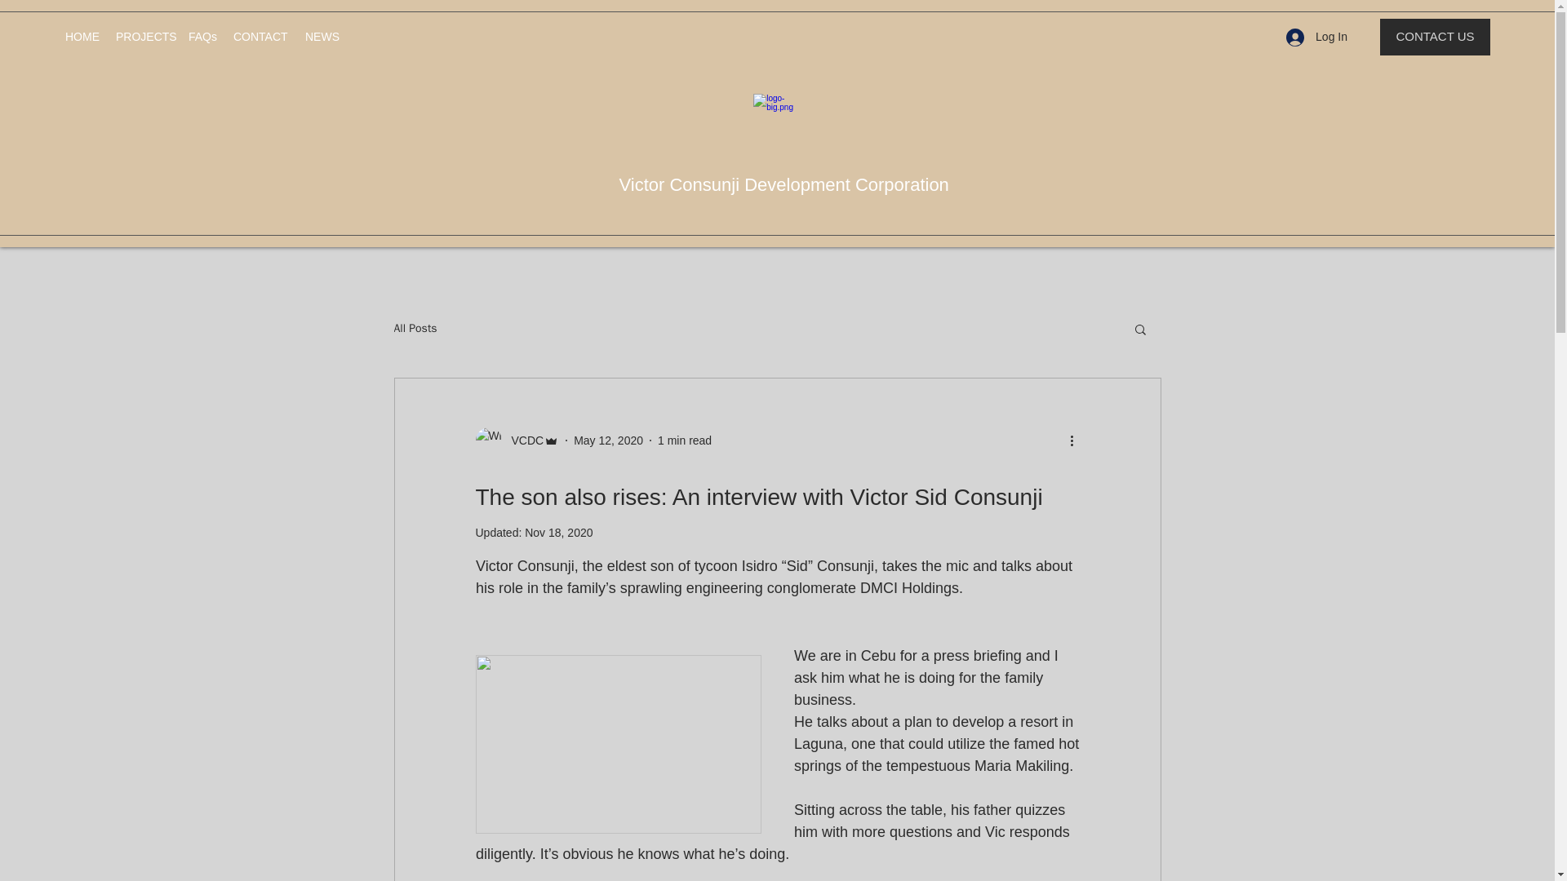 The height and width of the screenshot is (881, 1567). Describe the element at coordinates (1435, 37) in the screenshot. I see `CONTACT US` at that location.